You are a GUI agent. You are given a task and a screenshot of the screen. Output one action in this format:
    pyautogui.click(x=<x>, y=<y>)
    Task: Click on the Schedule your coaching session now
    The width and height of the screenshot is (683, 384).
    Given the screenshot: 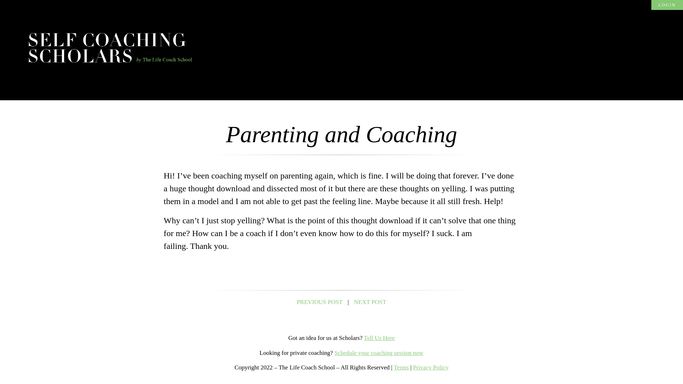 What is the action you would take?
    pyautogui.click(x=379, y=353)
    